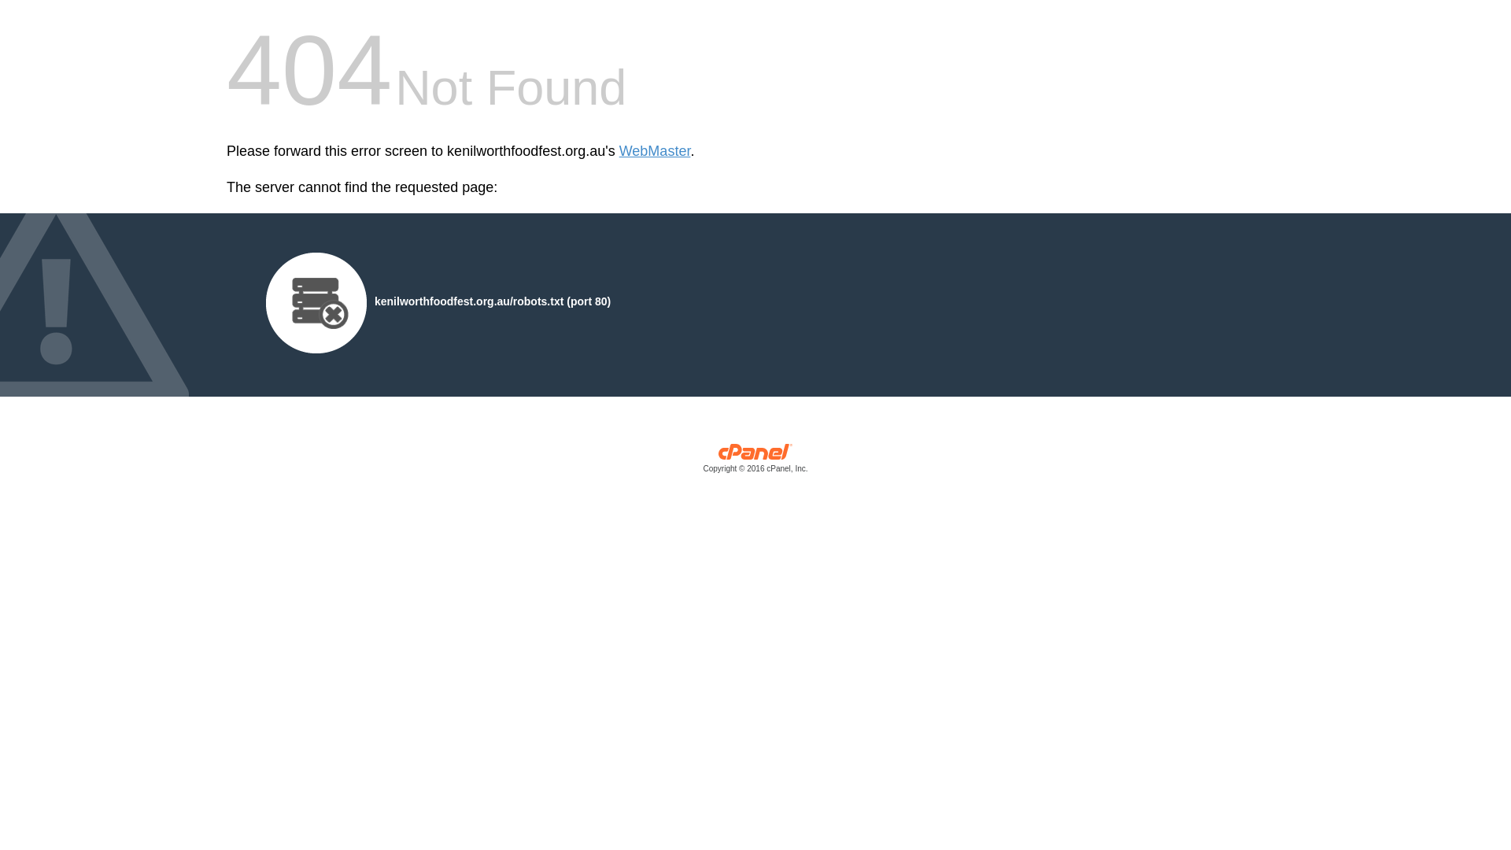  Describe the element at coordinates (655, 151) in the screenshot. I see `WebMaster` at that location.